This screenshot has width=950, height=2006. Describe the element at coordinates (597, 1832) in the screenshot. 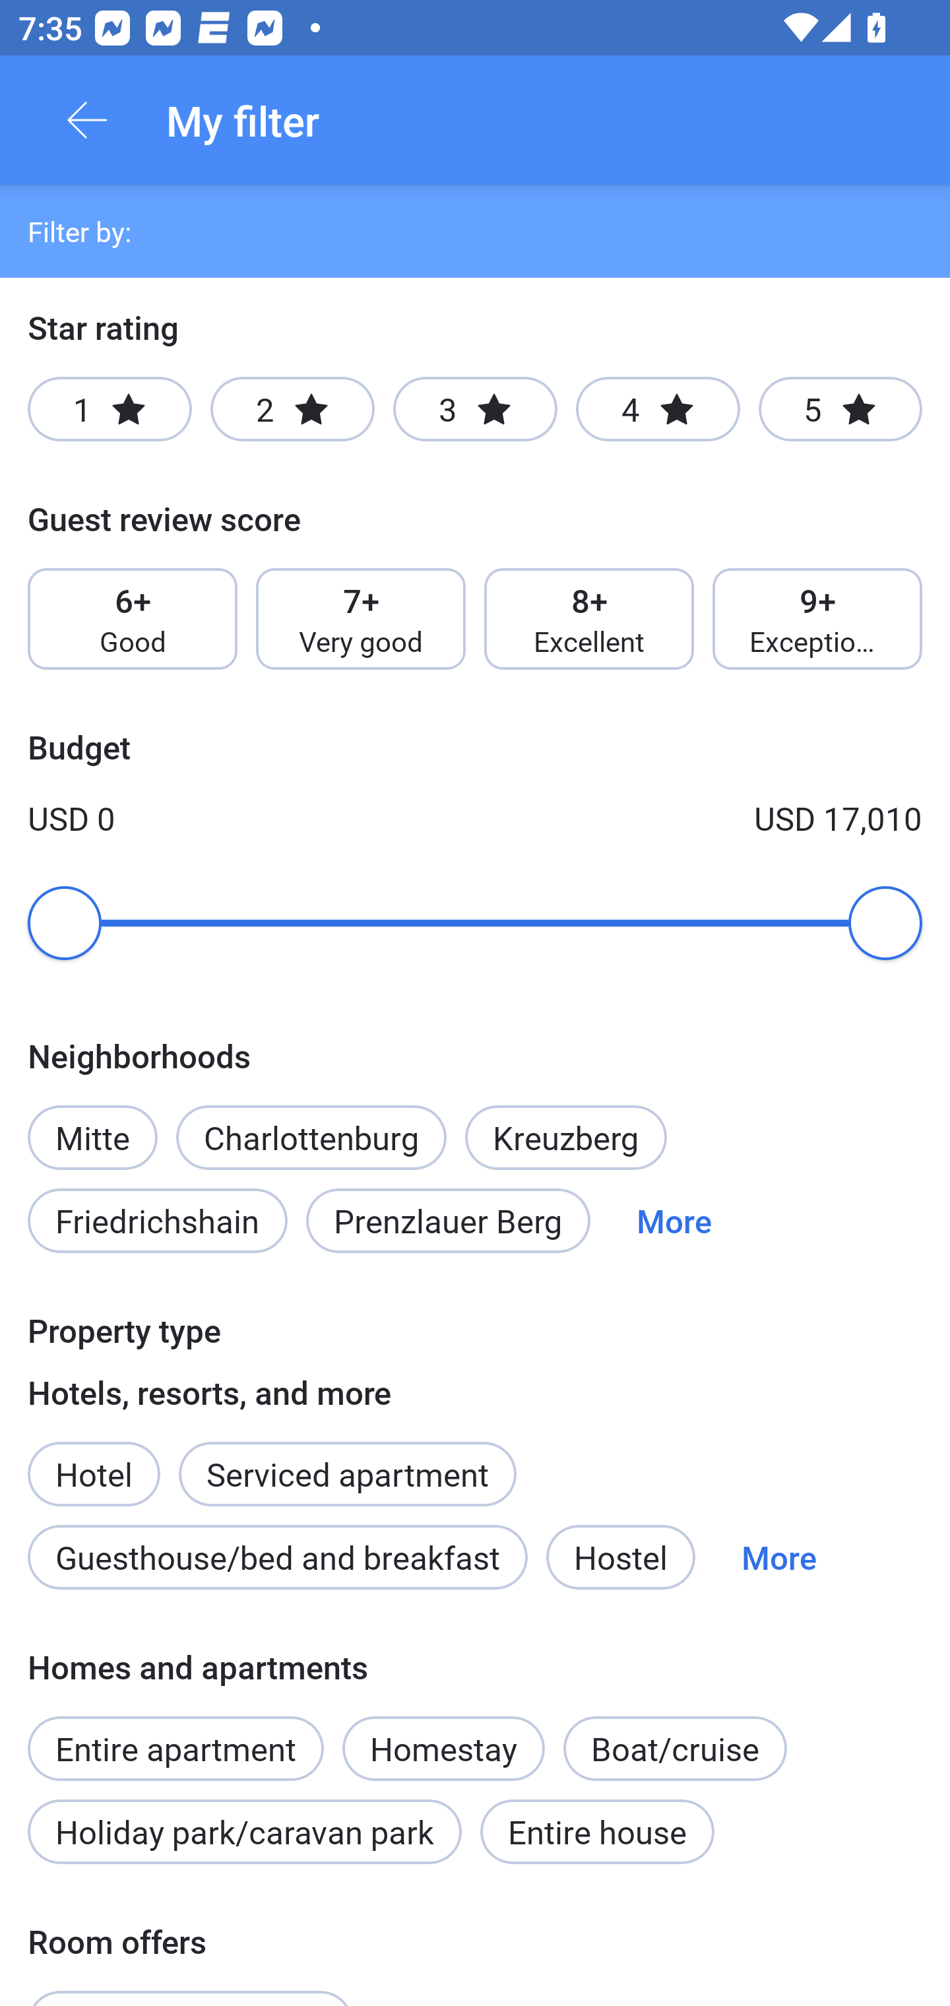

I see `Entire house` at that location.